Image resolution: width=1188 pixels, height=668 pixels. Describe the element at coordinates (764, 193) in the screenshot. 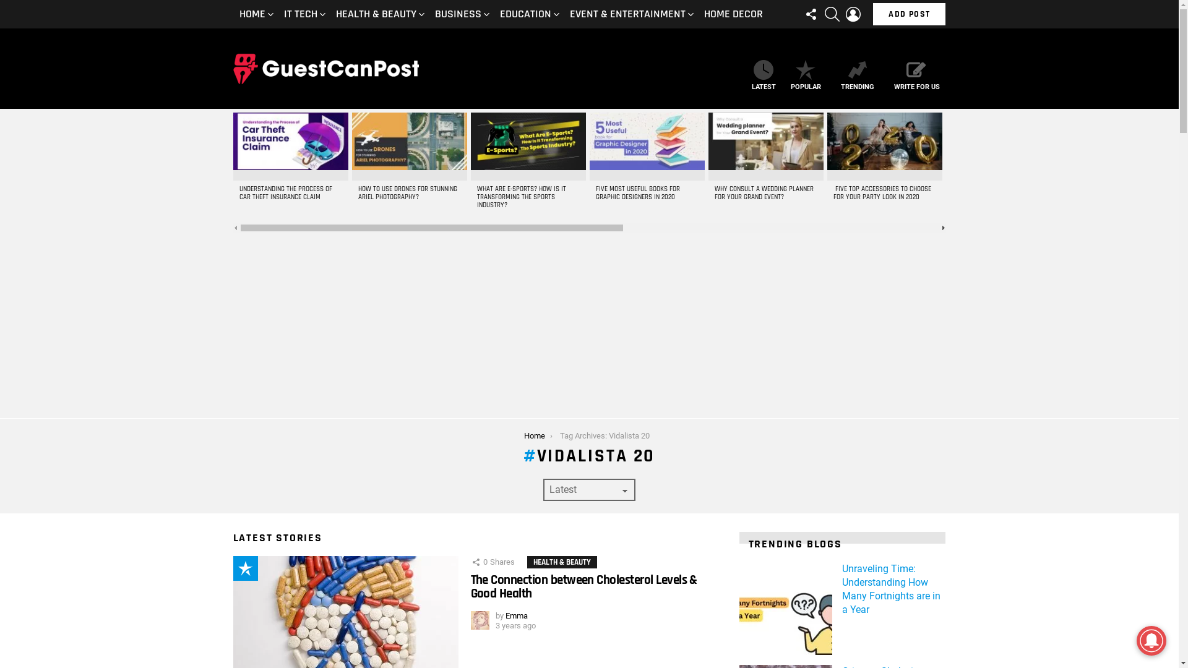

I see `WHY CONSULT A WEDDING PLANNER FOR YOUR GRAND EVENT?` at that location.